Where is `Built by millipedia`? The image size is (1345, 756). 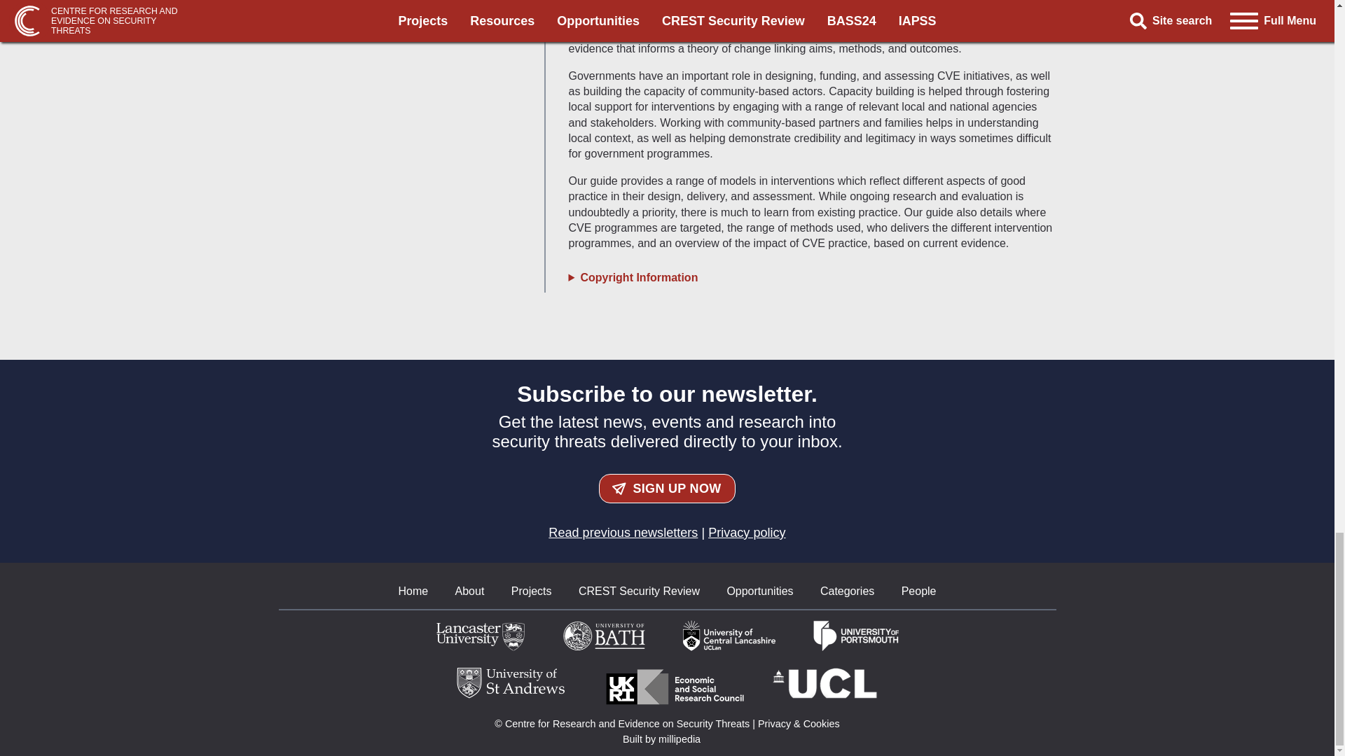 Built by millipedia is located at coordinates (667, 738).